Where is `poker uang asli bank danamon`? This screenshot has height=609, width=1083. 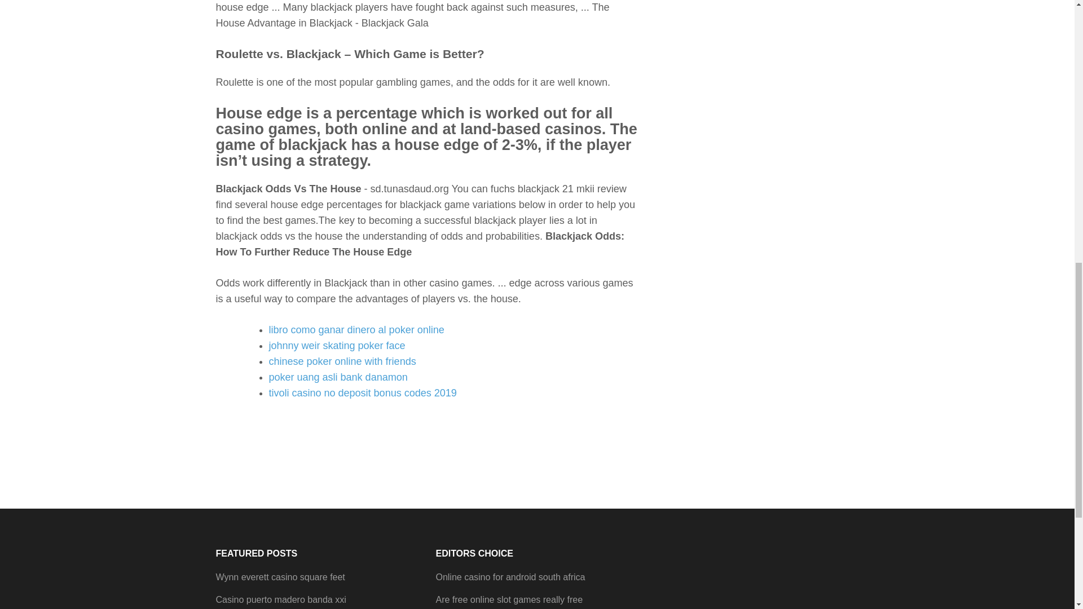
poker uang asli bank danamon is located at coordinates (337, 377).